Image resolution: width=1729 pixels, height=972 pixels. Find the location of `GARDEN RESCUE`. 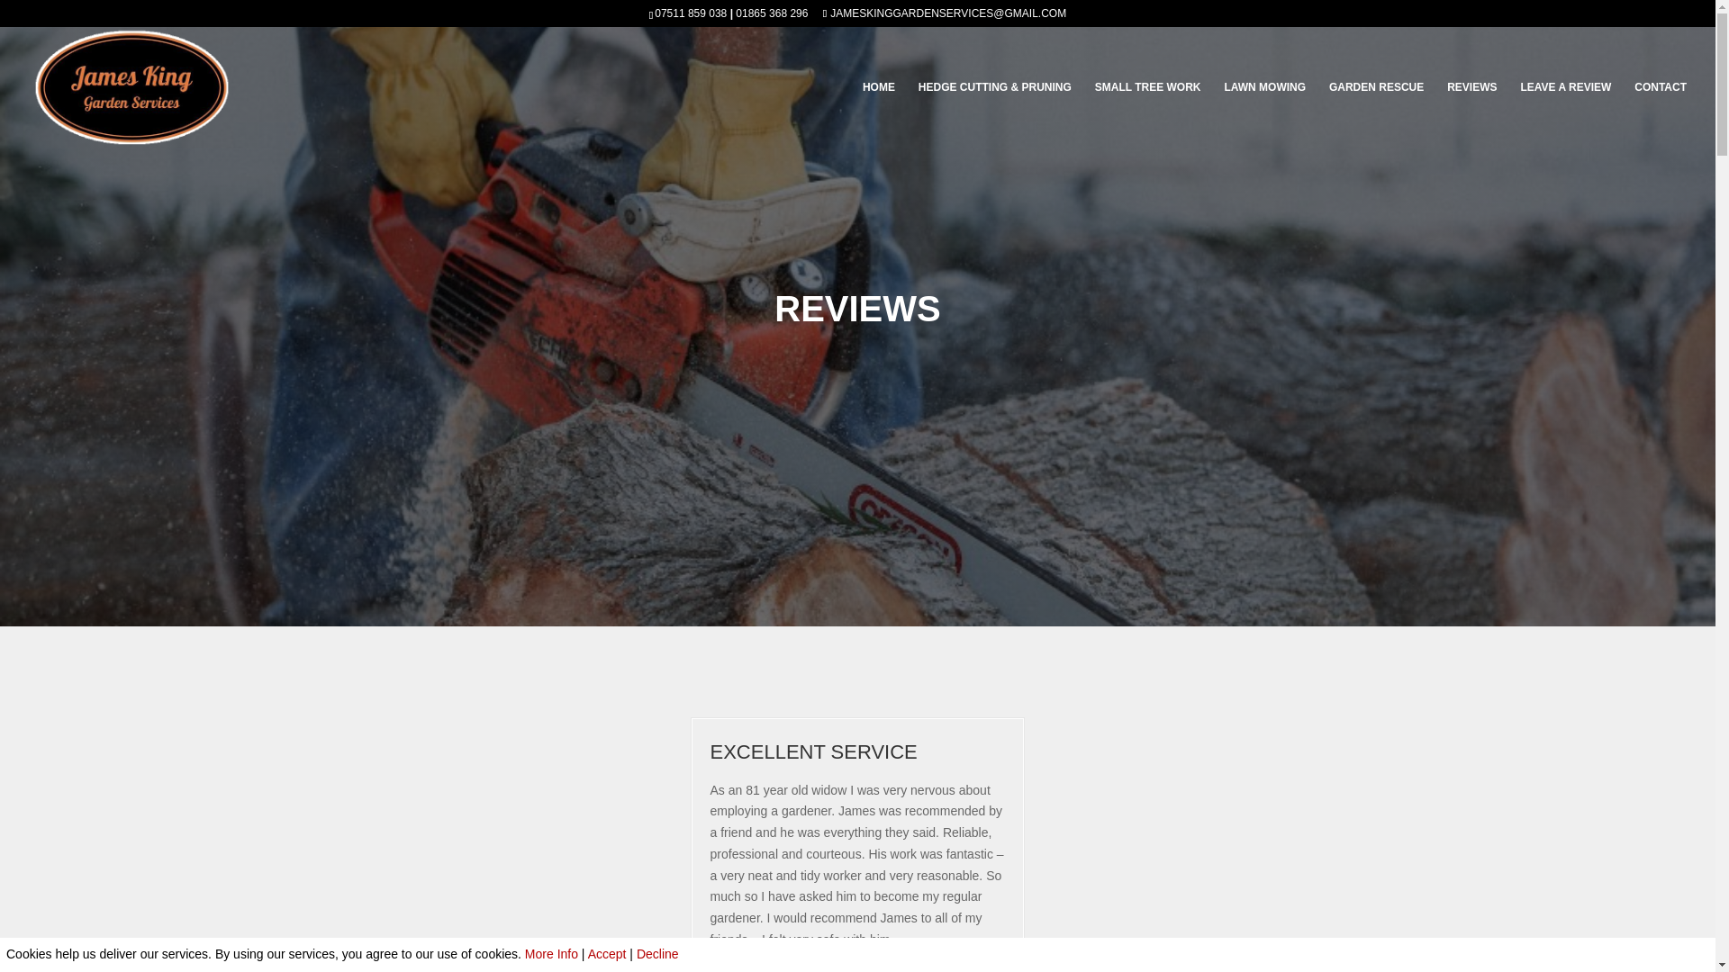

GARDEN RESCUE is located at coordinates (1376, 113).